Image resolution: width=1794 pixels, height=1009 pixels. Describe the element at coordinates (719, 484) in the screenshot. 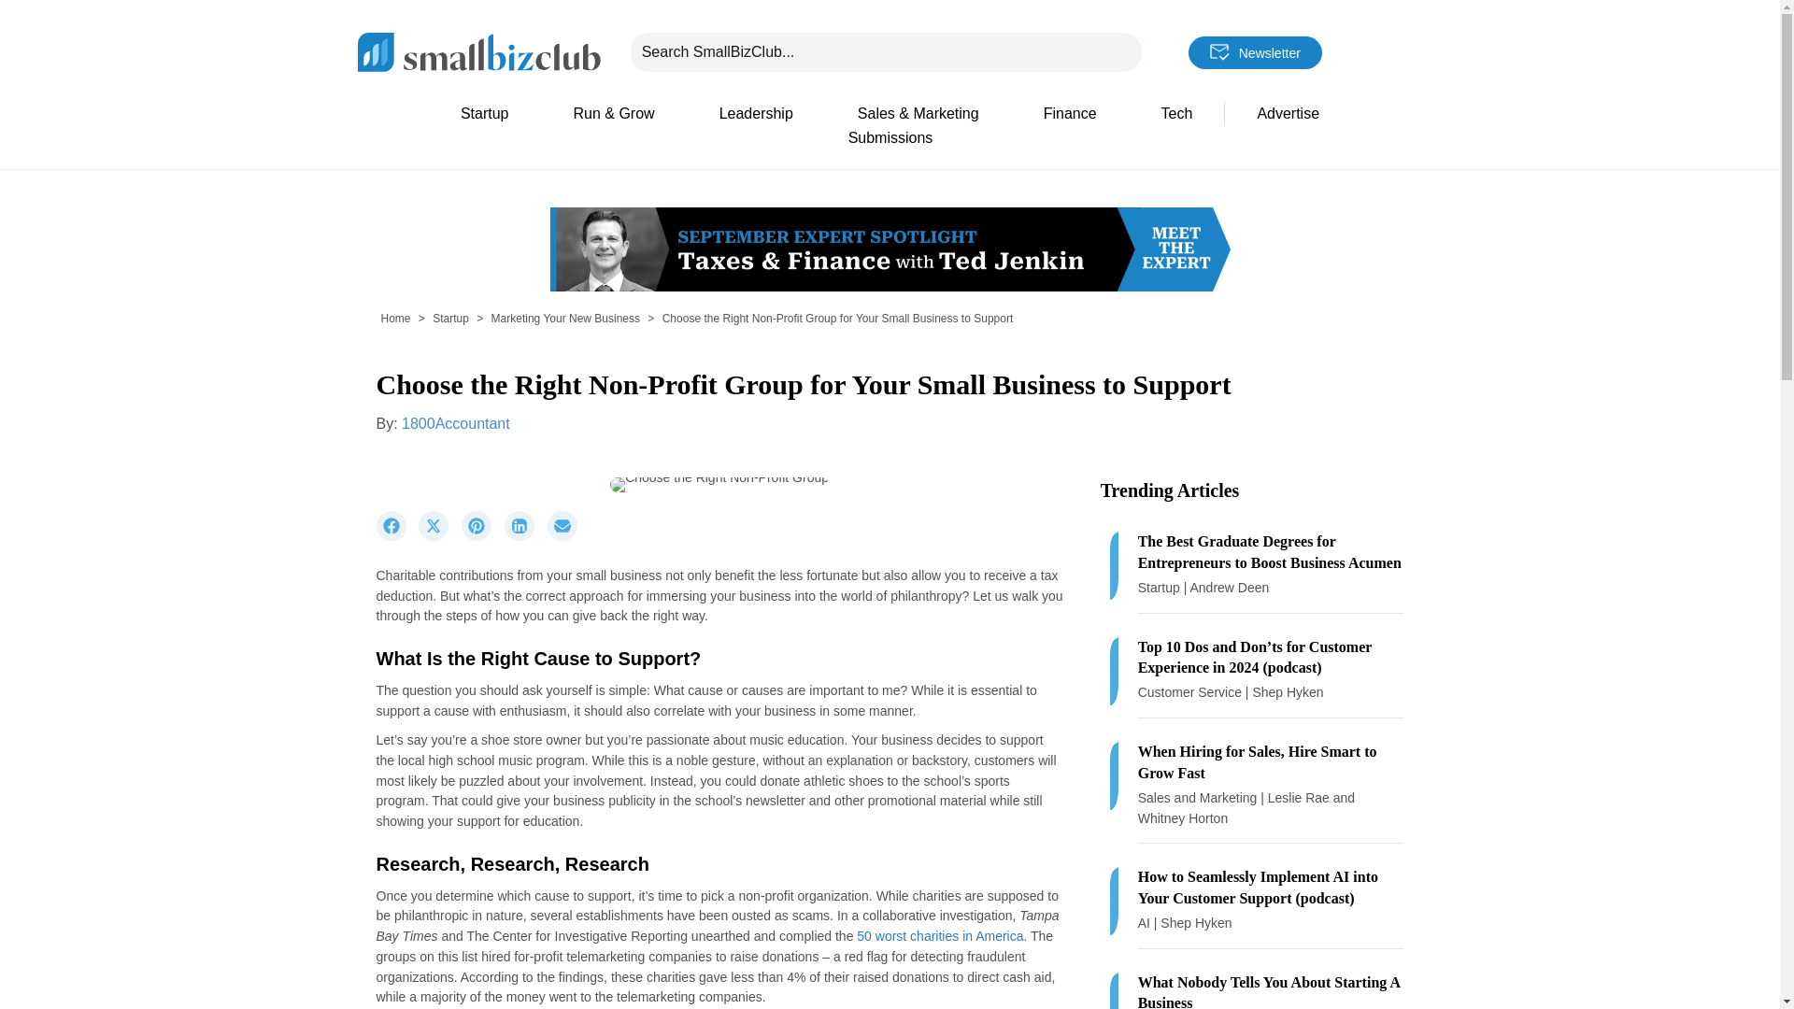

I see `Choose the Right Non-Profit Group` at that location.